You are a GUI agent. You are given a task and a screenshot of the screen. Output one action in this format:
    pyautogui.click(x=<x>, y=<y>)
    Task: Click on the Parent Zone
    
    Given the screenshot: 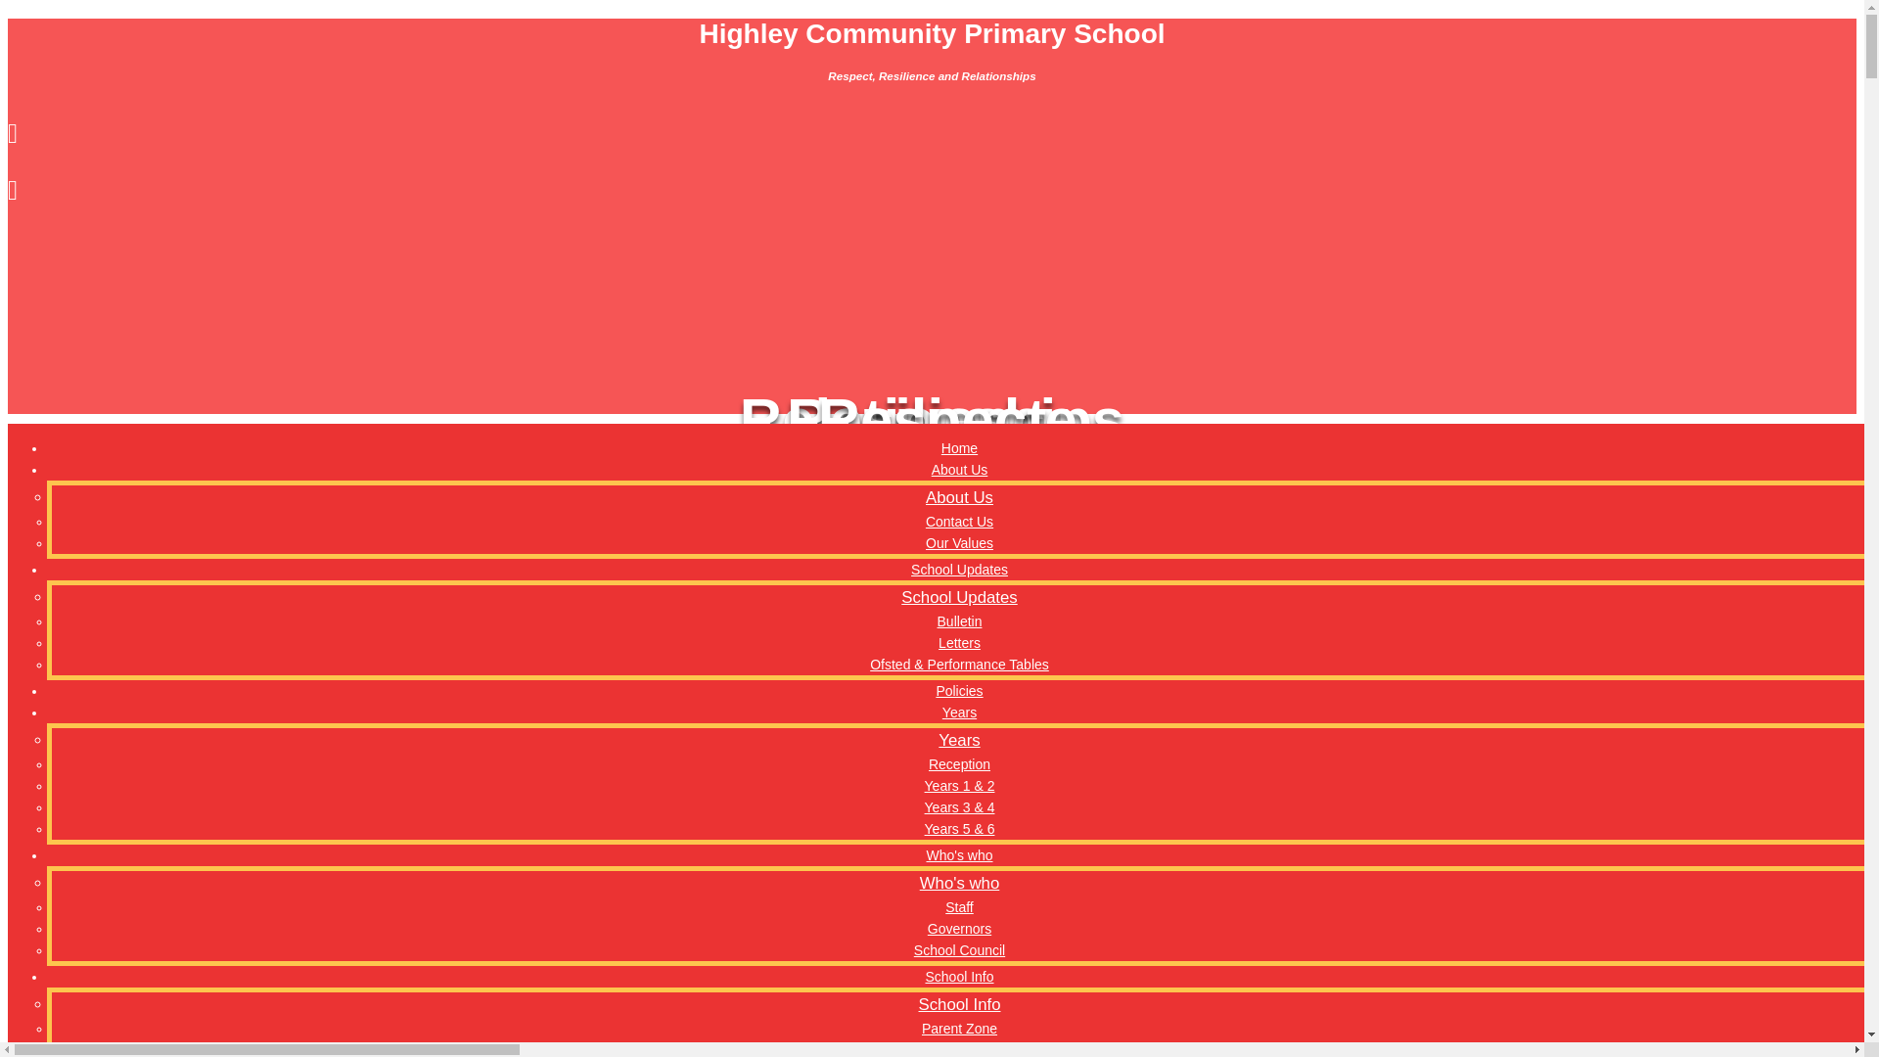 What is the action you would take?
    pyautogui.click(x=959, y=1028)
    